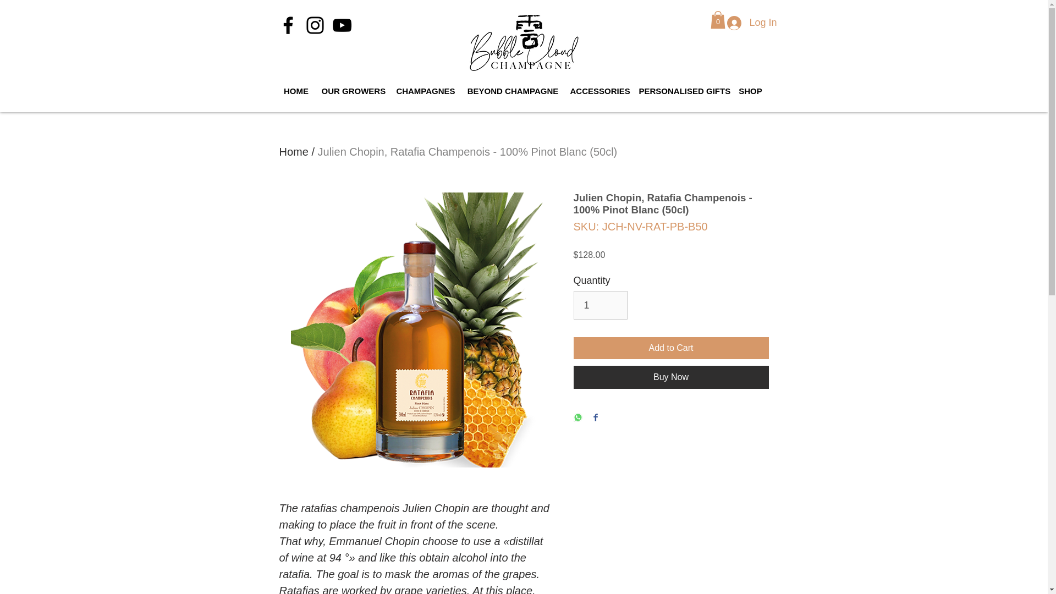 The width and height of the screenshot is (1056, 594). What do you see at coordinates (353, 91) in the screenshot?
I see `OUR GROWERS` at bounding box center [353, 91].